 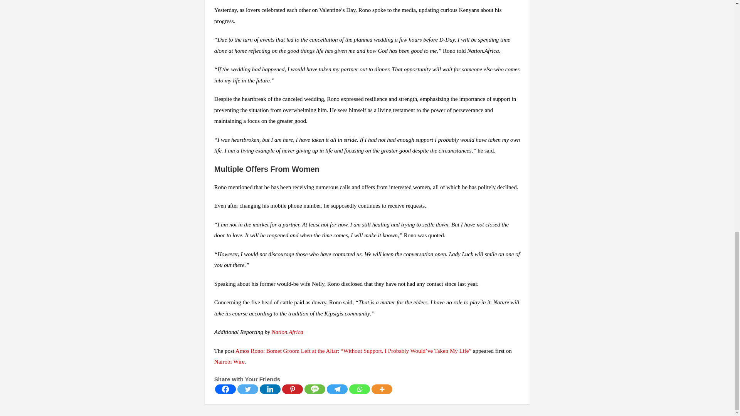 What do you see at coordinates (360, 389) in the screenshot?
I see `Whatsapp` at bounding box center [360, 389].